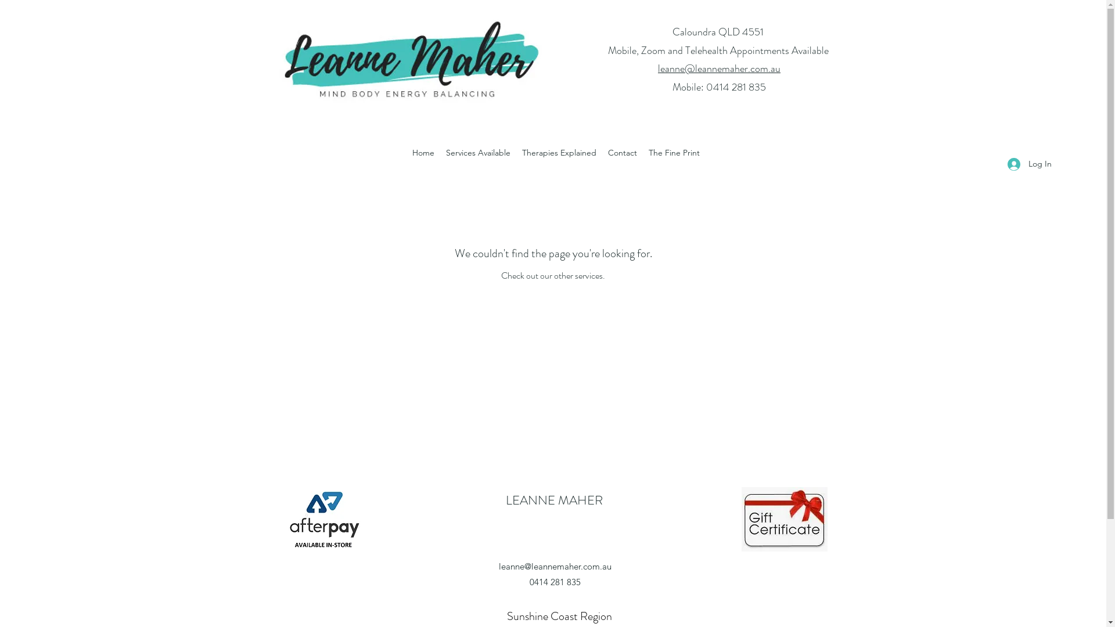  What do you see at coordinates (719, 69) in the screenshot?
I see `leanne@leannemaher.com.au` at bounding box center [719, 69].